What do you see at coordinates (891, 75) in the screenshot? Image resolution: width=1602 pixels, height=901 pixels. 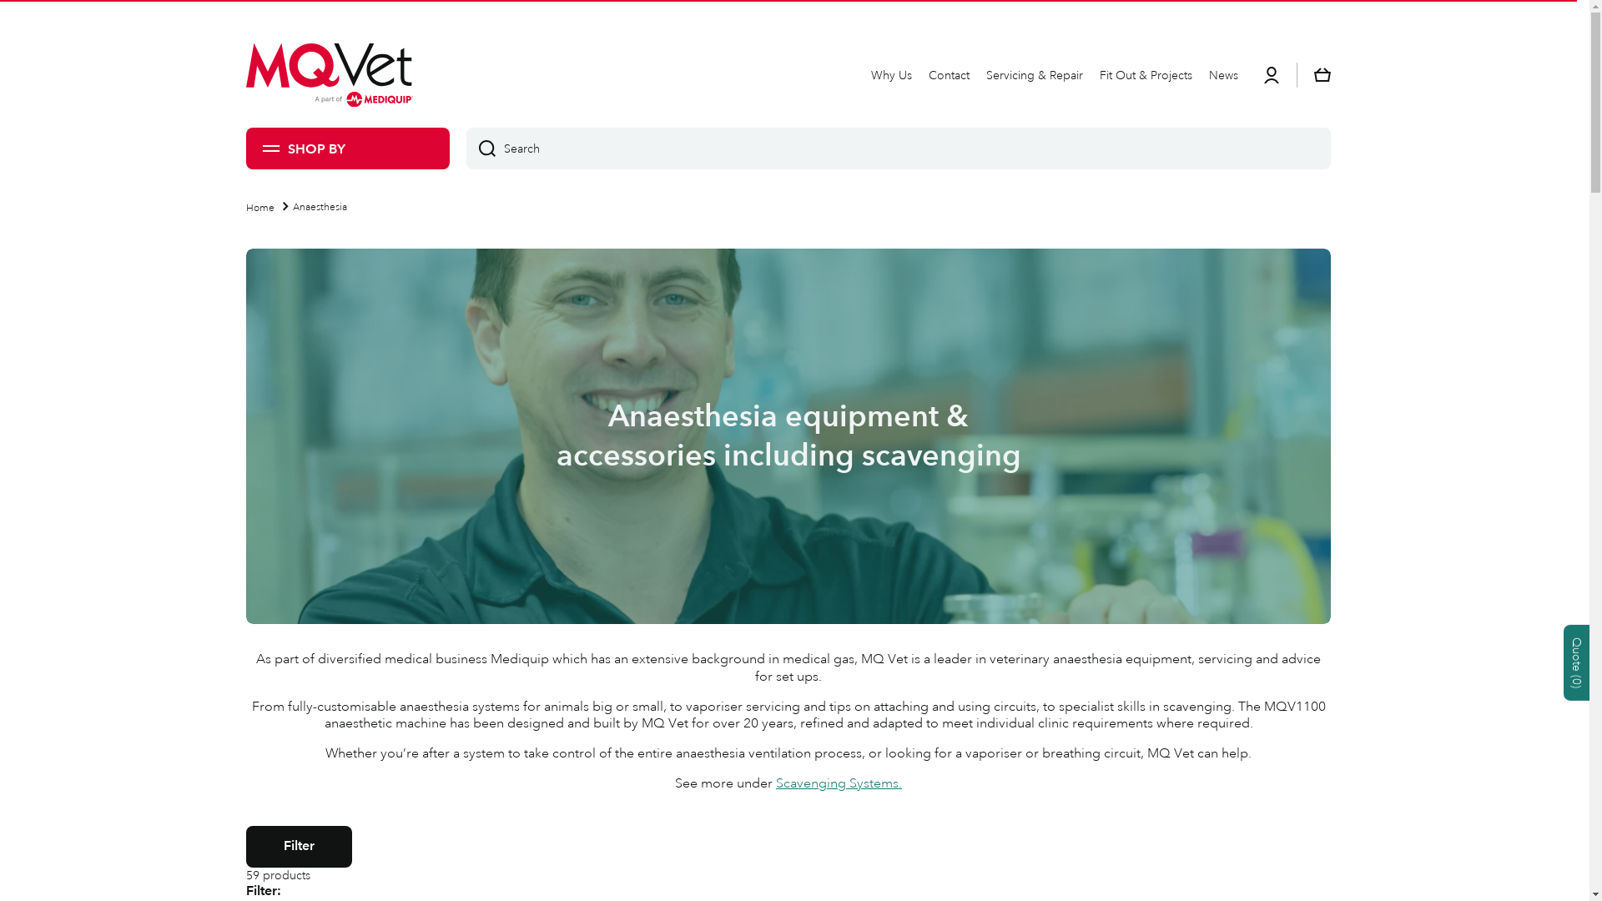 I see `Why Us` at bounding box center [891, 75].